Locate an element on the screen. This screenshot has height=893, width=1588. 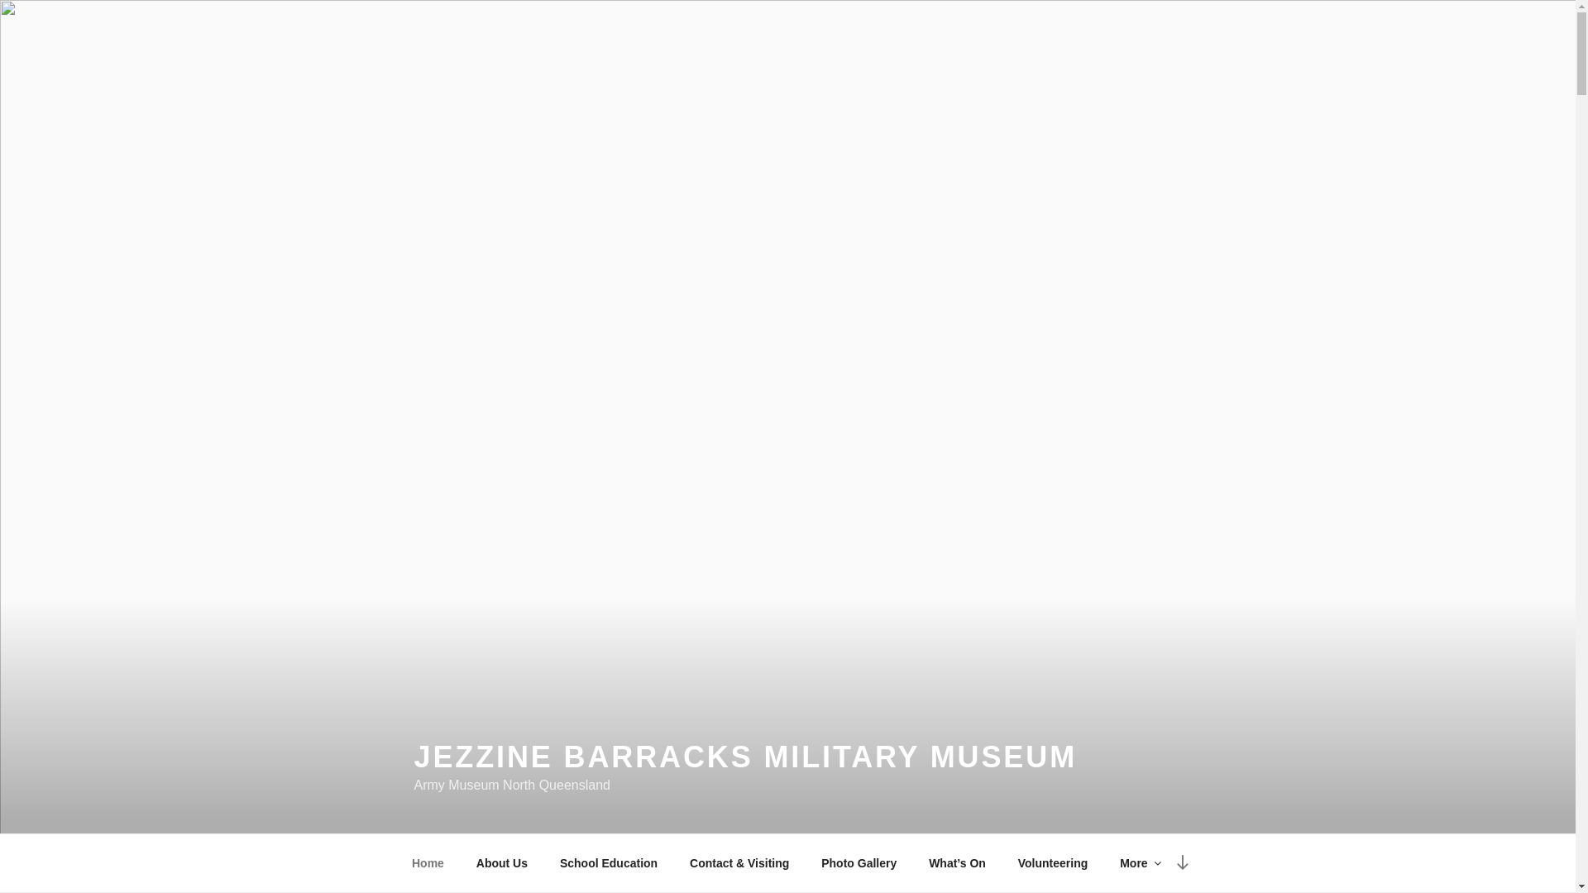
More is located at coordinates (1140, 863).